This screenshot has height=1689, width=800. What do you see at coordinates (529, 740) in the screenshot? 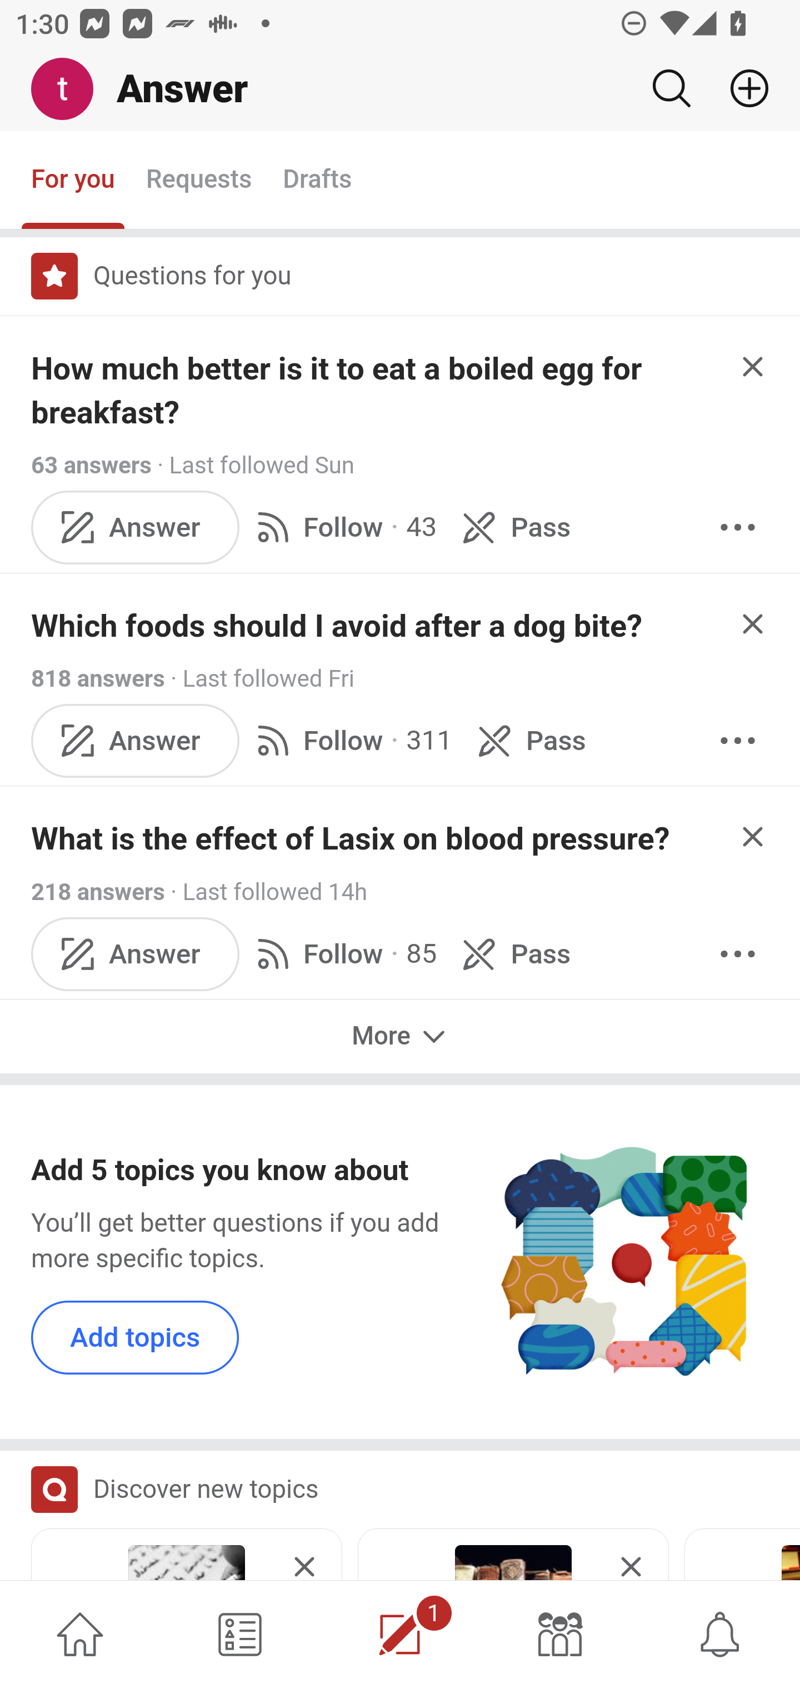
I see `Pass` at bounding box center [529, 740].